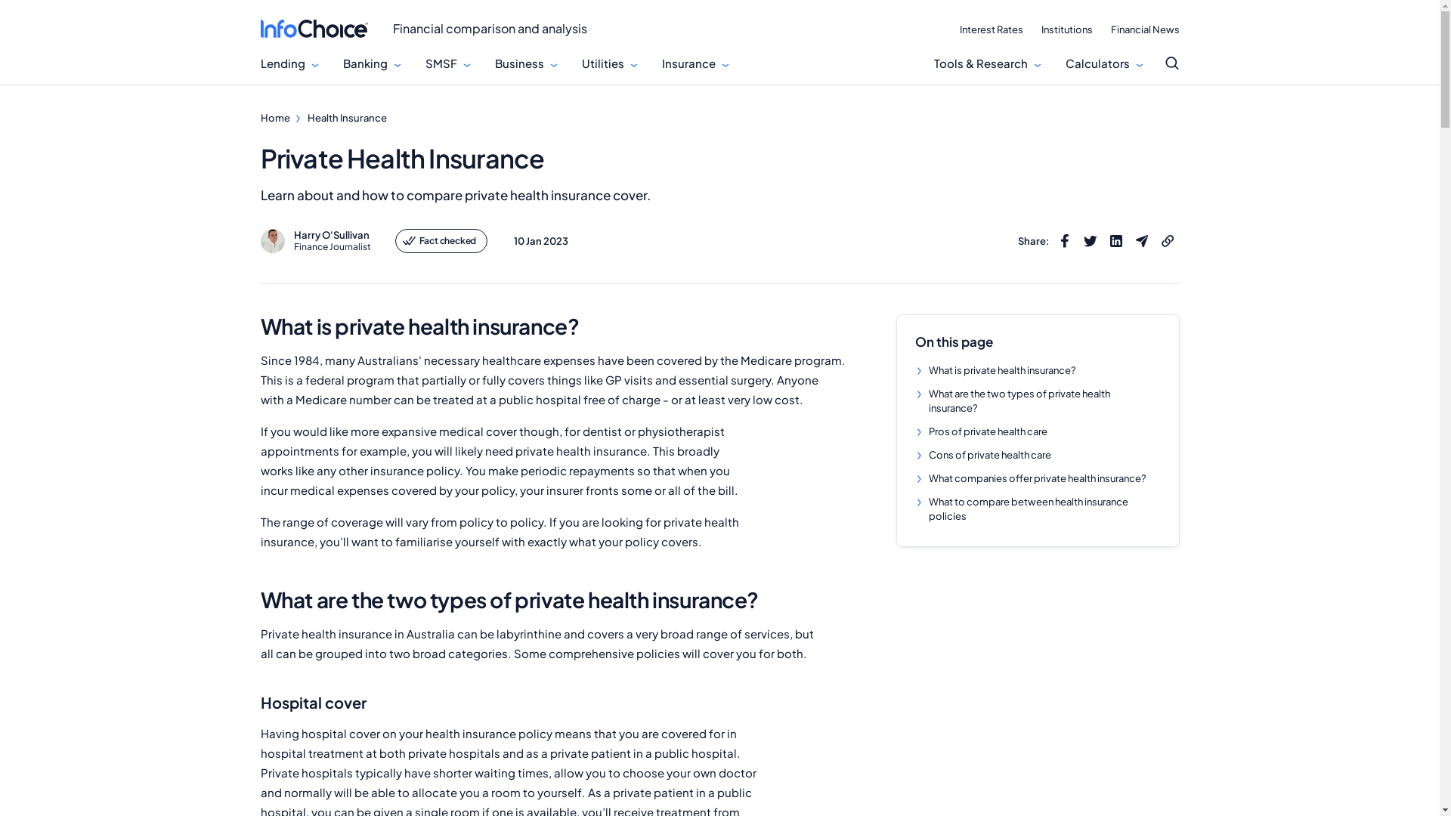 This screenshot has width=1451, height=816. What do you see at coordinates (1037, 479) in the screenshot?
I see `What companies offer private health insurance?` at bounding box center [1037, 479].